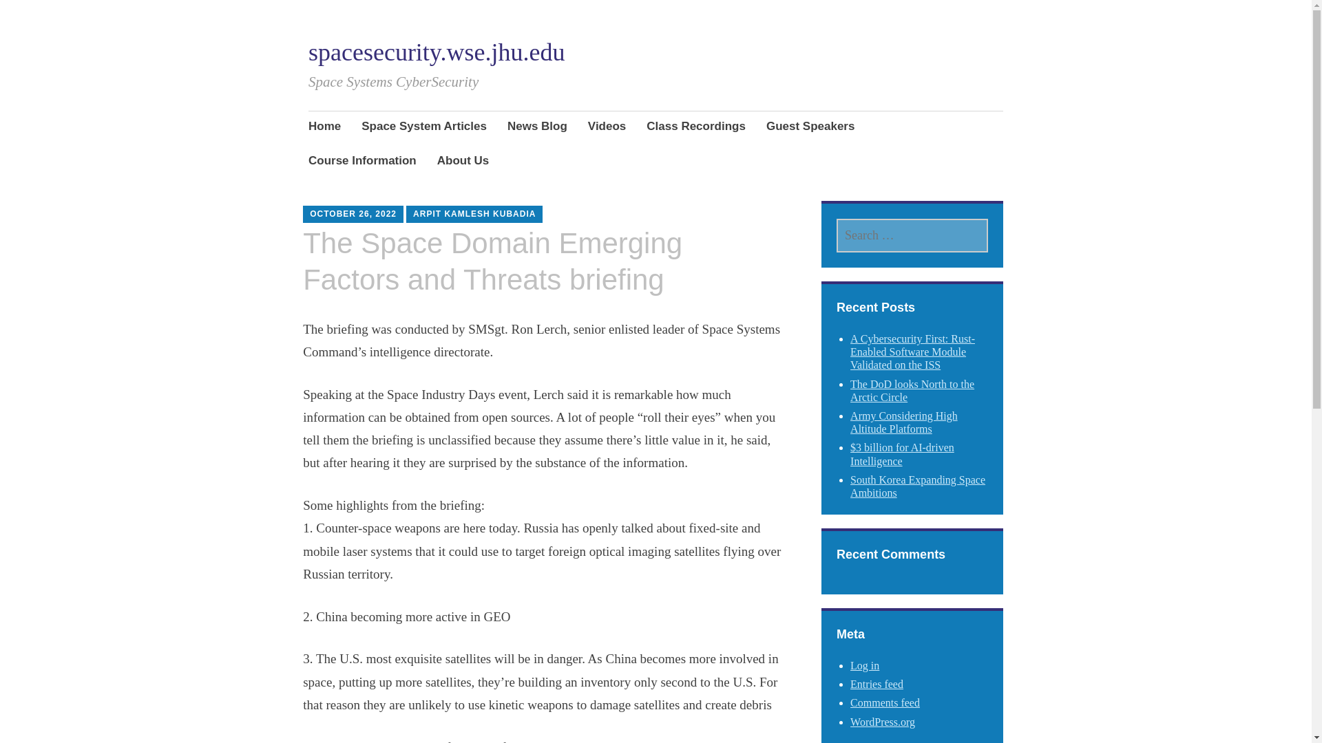  I want to click on spacesecurity.wse.jhu.edu, so click(437, 52).